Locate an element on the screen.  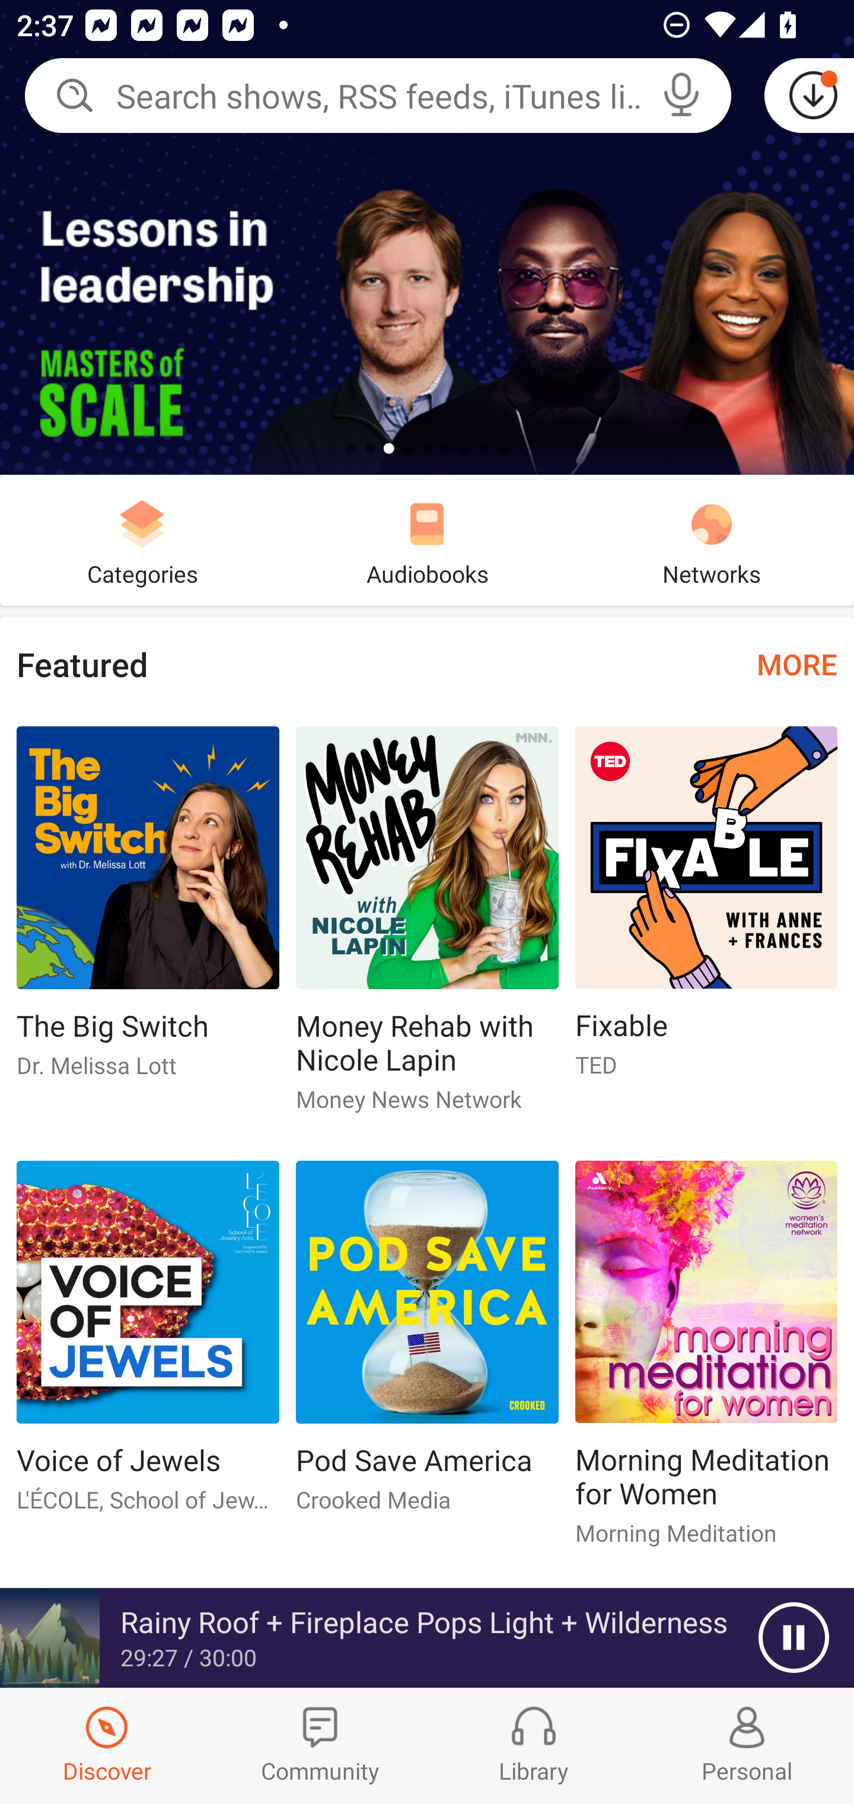
Categories is located at coordinates (142, 540).